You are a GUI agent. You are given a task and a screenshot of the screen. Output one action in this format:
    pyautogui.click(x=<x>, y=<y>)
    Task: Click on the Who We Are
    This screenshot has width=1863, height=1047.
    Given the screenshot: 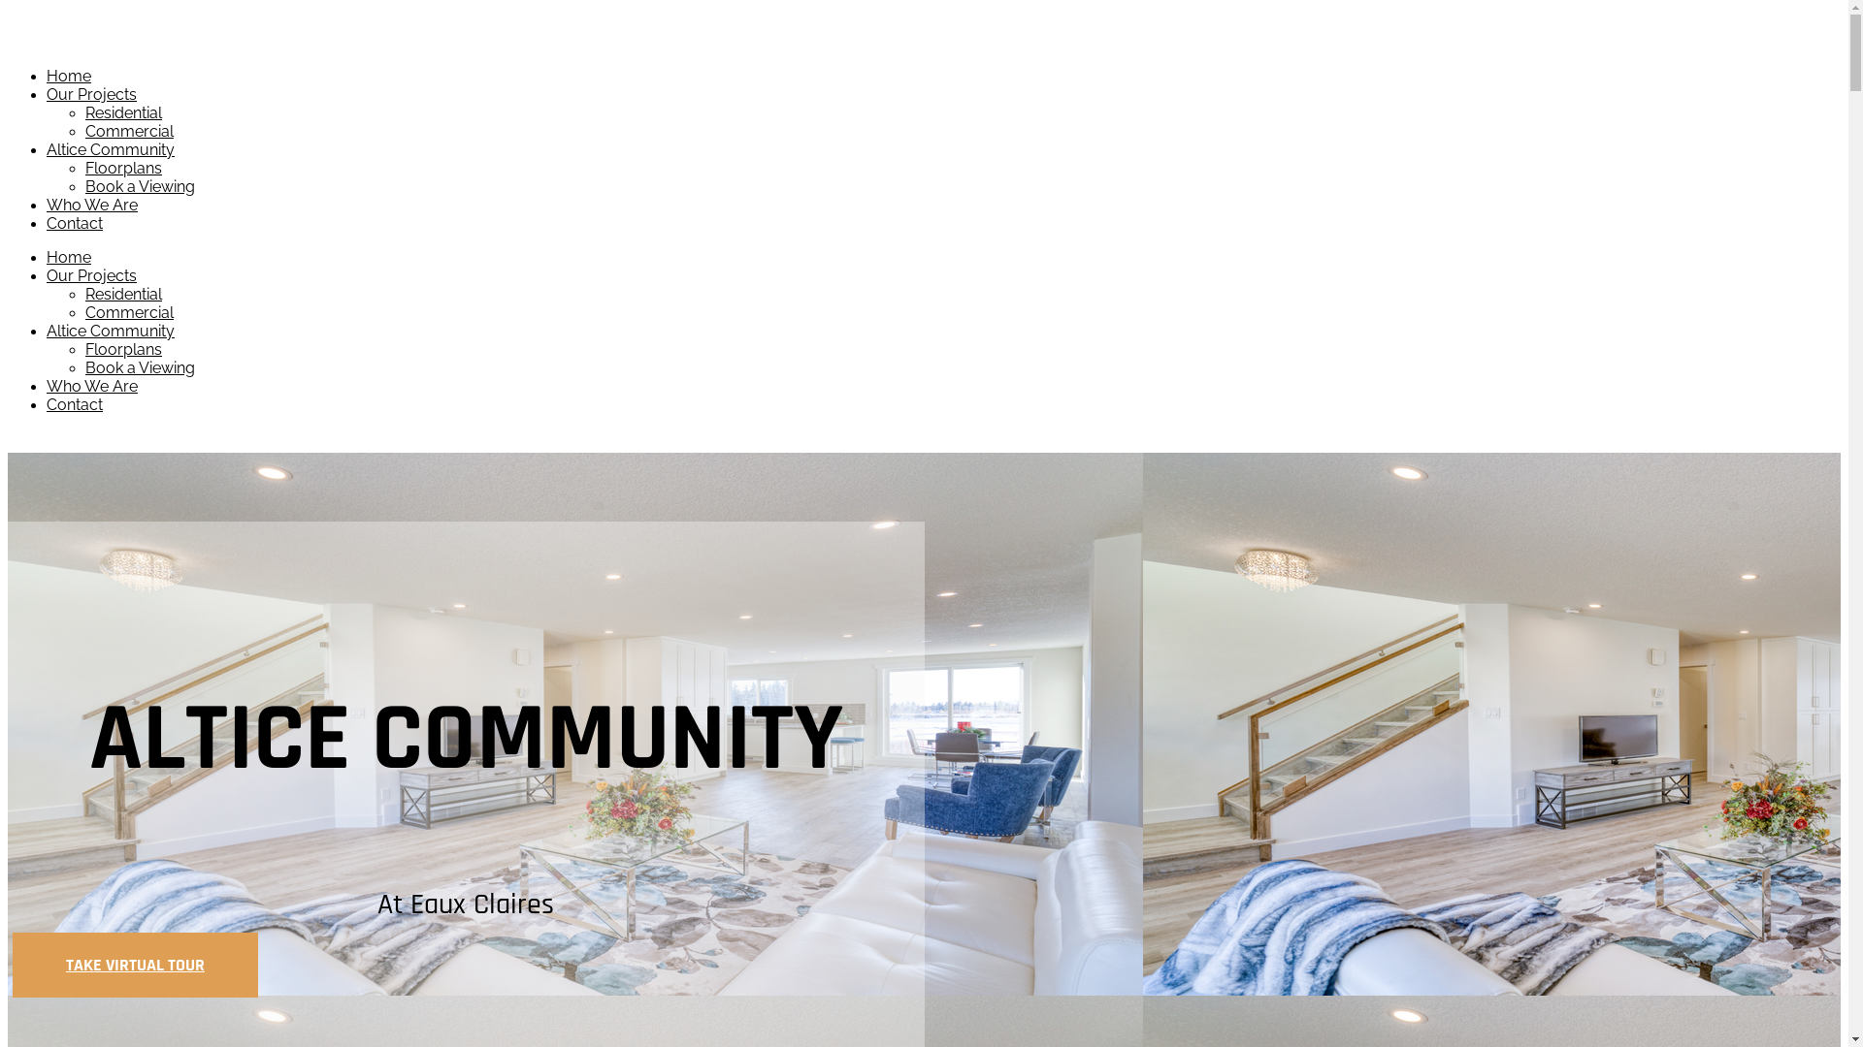 What is the action you would take?
    pyautogui.click(x=92, y=206)
    